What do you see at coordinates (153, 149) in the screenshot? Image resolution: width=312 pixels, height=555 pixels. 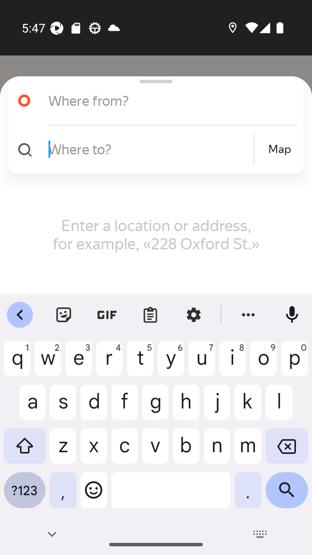 I see `Where to? Map Map` at bounding box center [153, 149].